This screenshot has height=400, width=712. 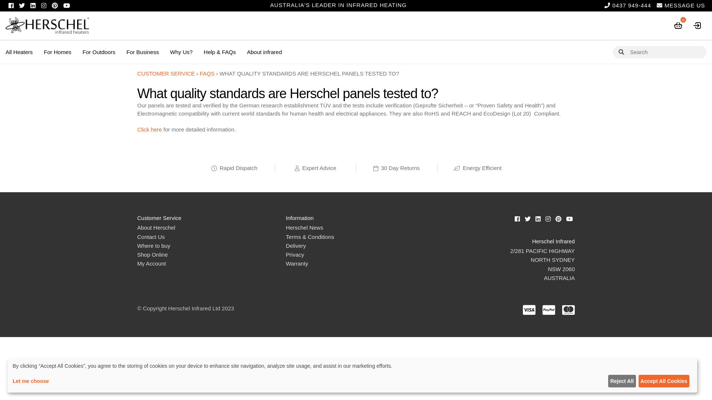 What do you see at coordinates (181, 53) in the screenshot?
I see `Why Us?` at bounding box center [181, 53].